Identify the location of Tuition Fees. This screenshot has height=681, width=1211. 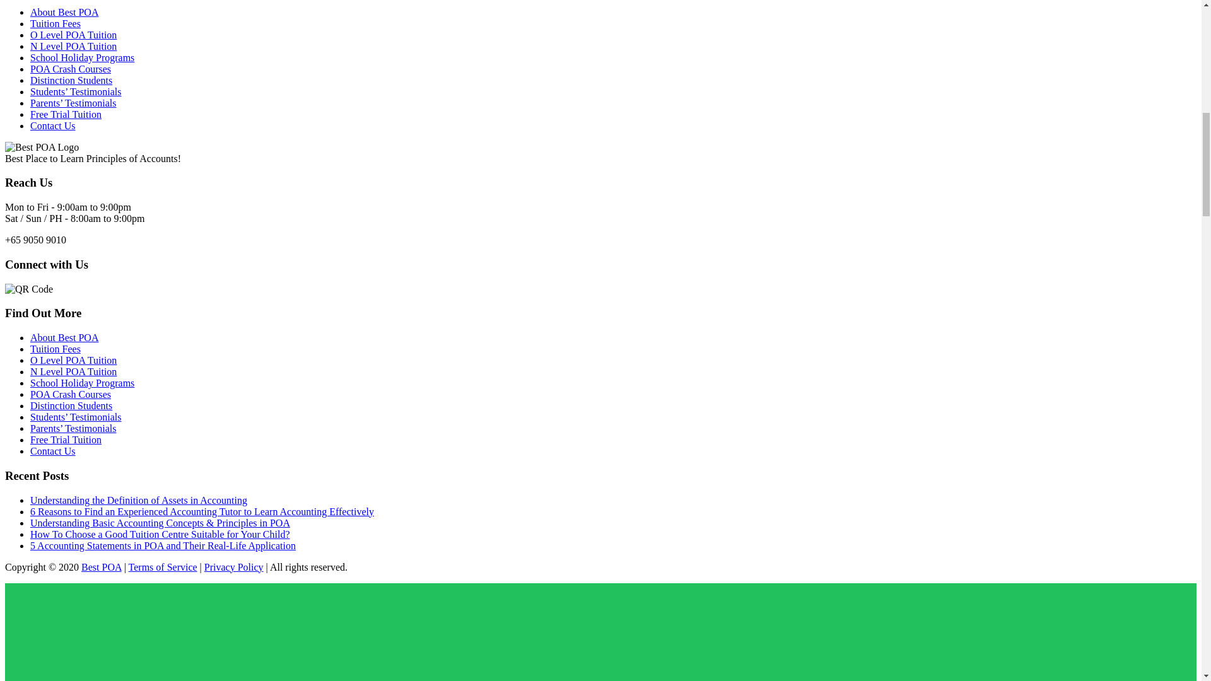
(56, 24).